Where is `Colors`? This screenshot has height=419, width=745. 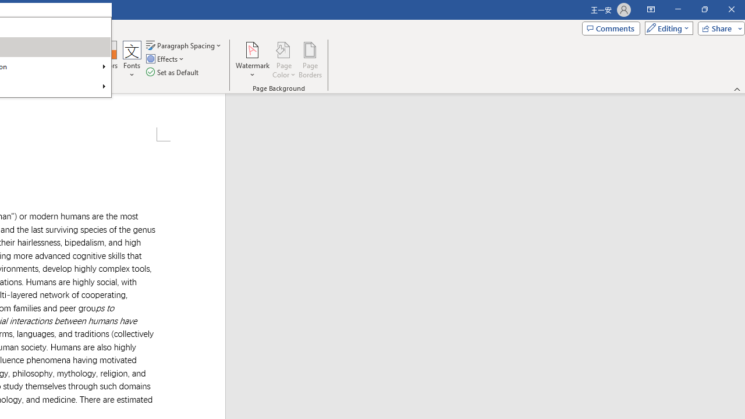
Colors is located at coordinates (107, 59).